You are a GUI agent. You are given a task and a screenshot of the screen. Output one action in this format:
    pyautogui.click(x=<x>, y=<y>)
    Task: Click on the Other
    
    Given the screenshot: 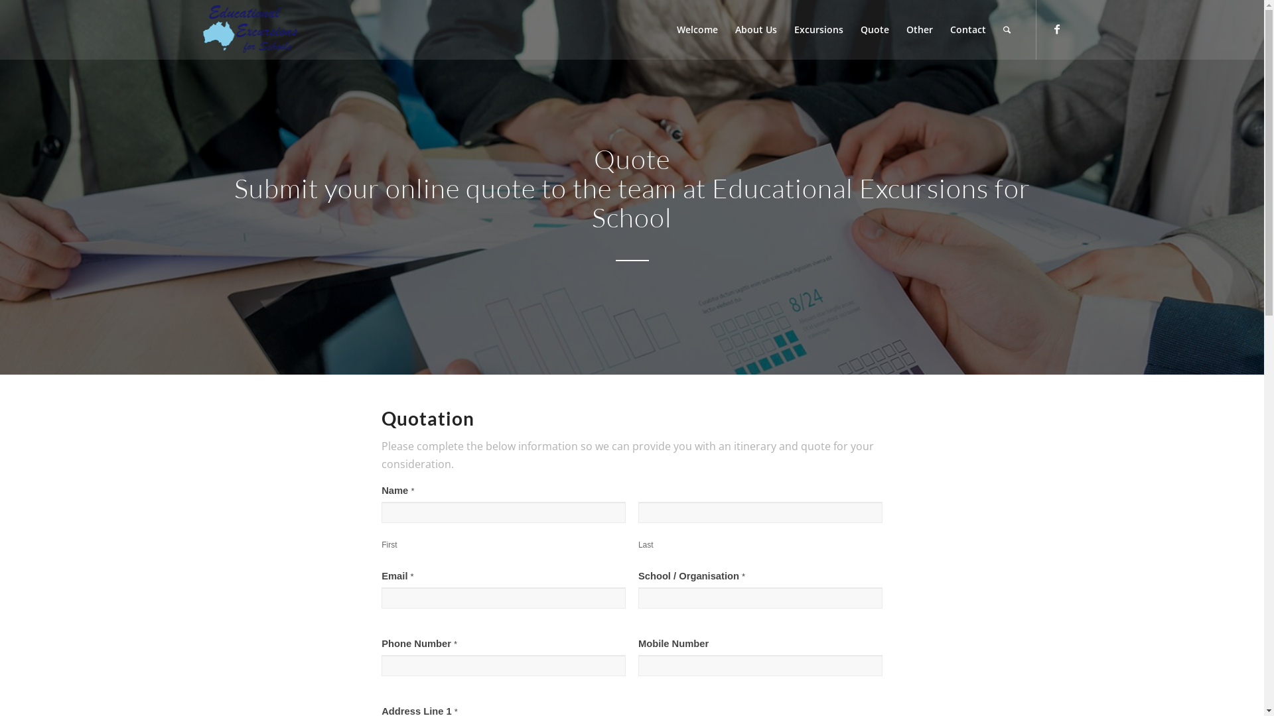 What is the action you would take?
    pyautogui.click(x=919, y=30)
    